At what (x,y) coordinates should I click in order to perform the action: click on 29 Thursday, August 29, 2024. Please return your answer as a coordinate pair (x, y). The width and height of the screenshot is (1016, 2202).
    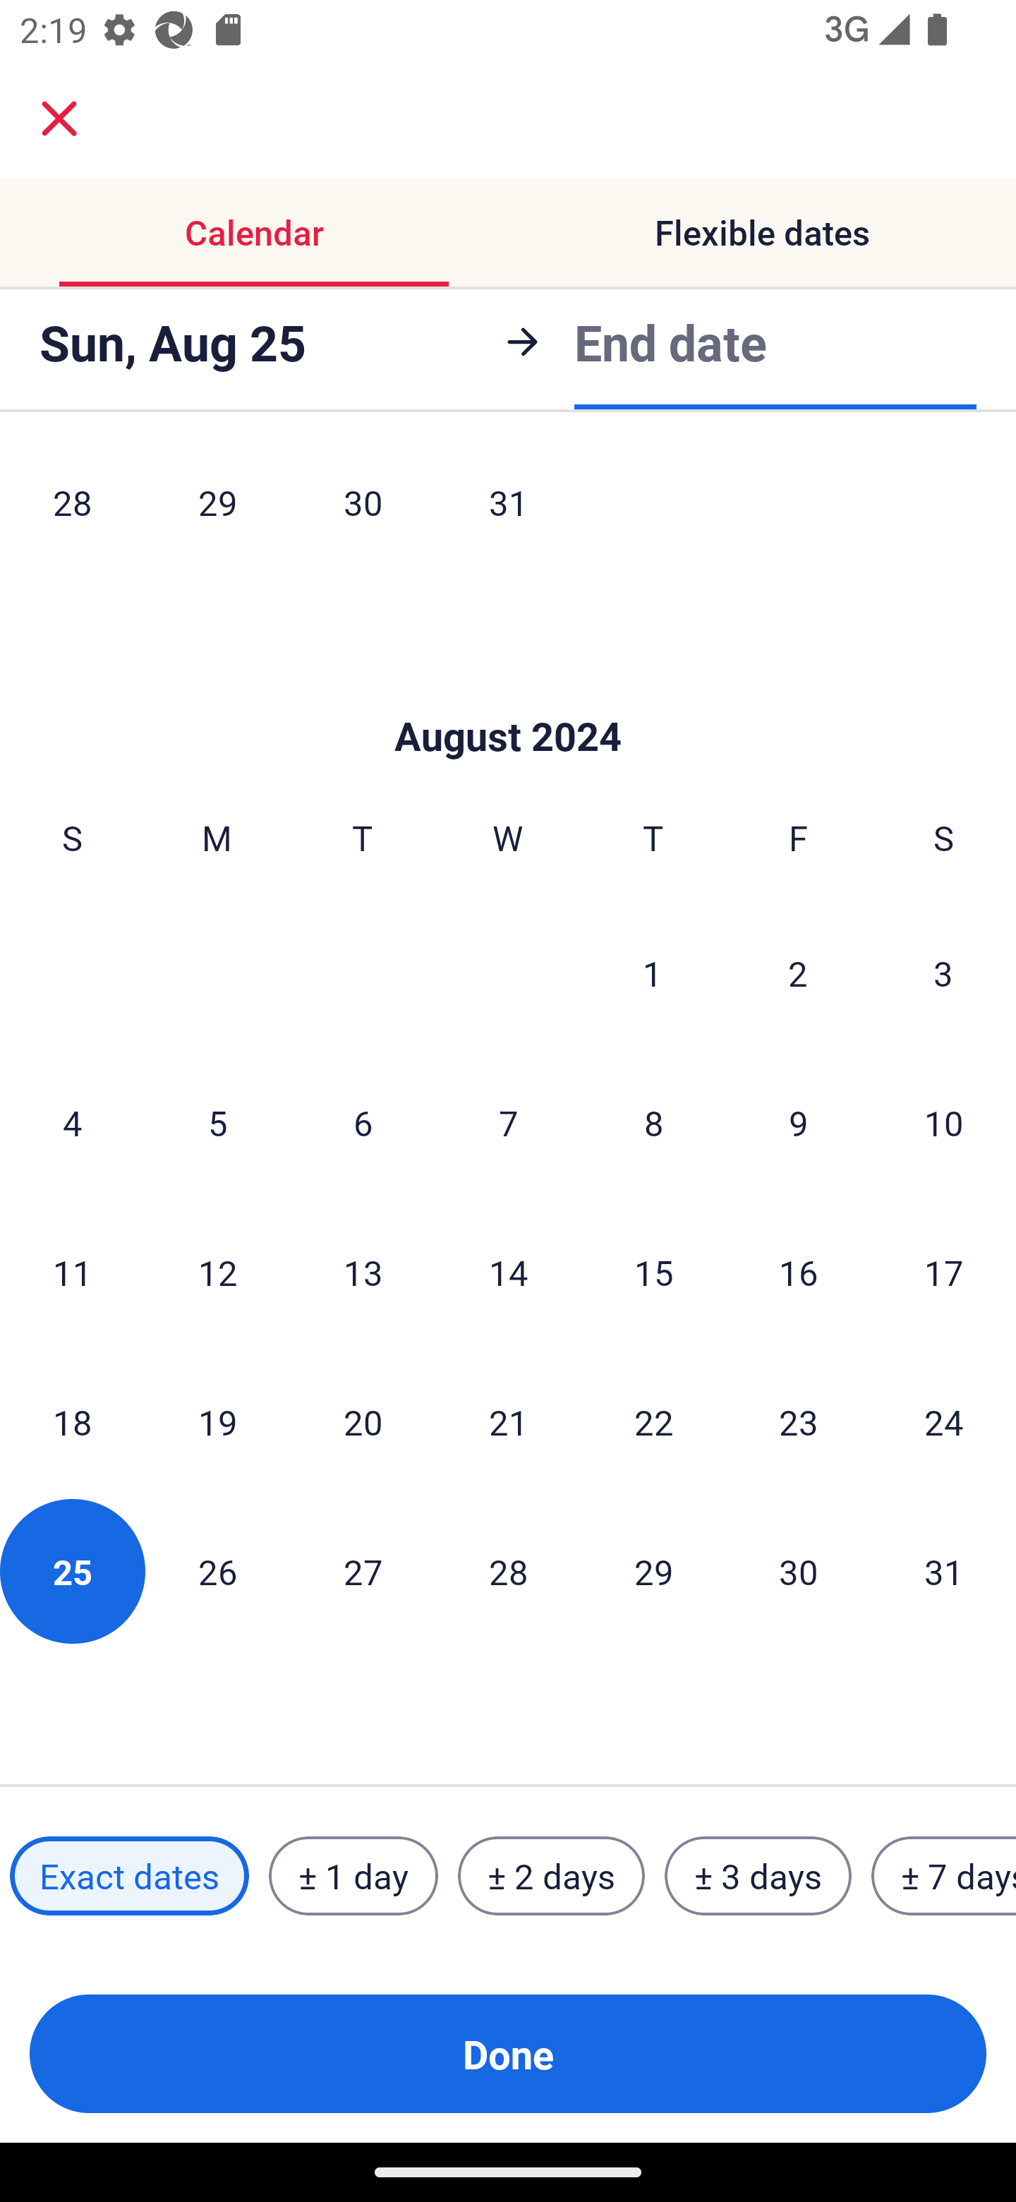
    Looking at the image, I should click on (653, 1571).